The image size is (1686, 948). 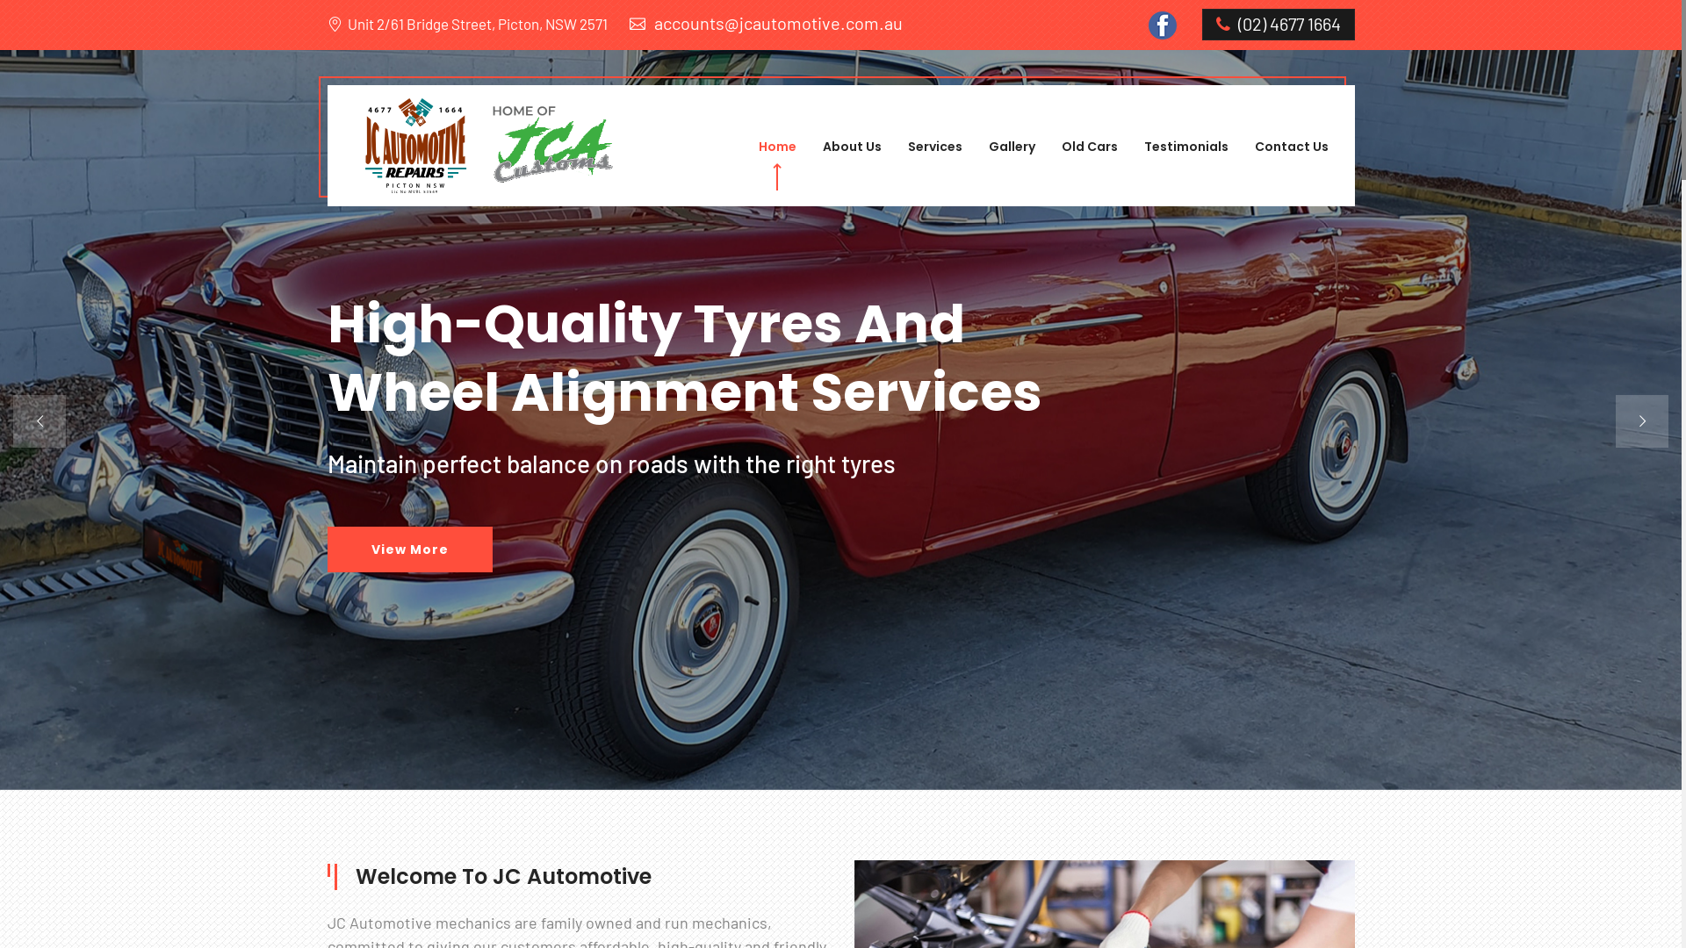 I want to click on Gallery, so click(x=1012, y=147).